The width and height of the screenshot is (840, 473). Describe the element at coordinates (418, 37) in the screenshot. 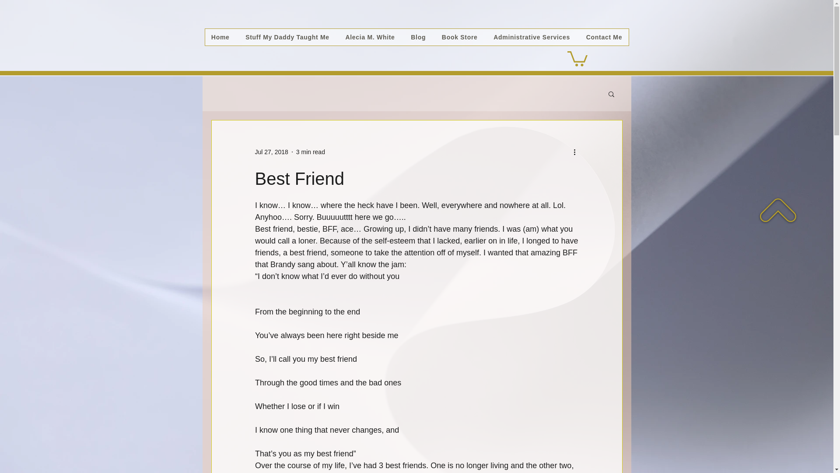

I see `Blog` at that location.